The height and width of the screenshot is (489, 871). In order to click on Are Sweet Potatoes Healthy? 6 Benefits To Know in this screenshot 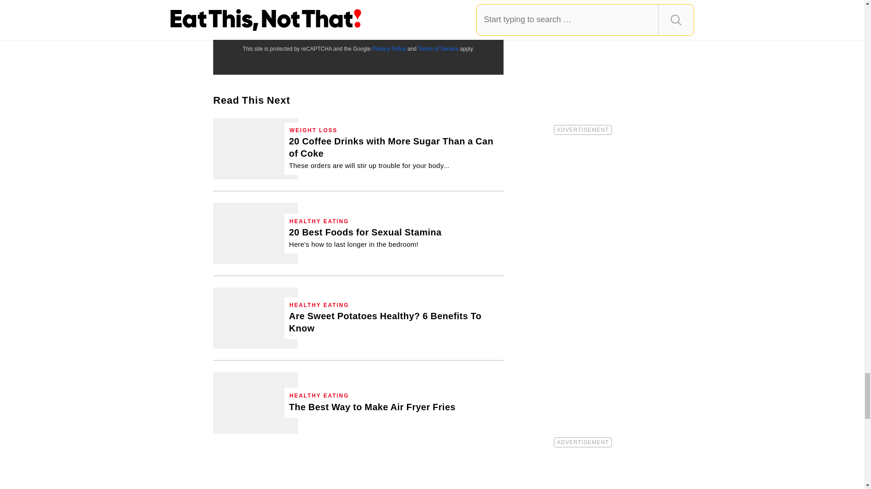, I will do `click(394, 322)`.